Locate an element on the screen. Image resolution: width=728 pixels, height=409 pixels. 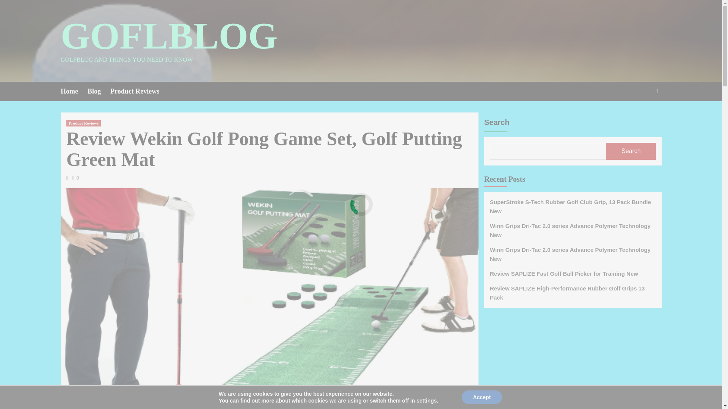
0 is located at coordinates (75, 178).